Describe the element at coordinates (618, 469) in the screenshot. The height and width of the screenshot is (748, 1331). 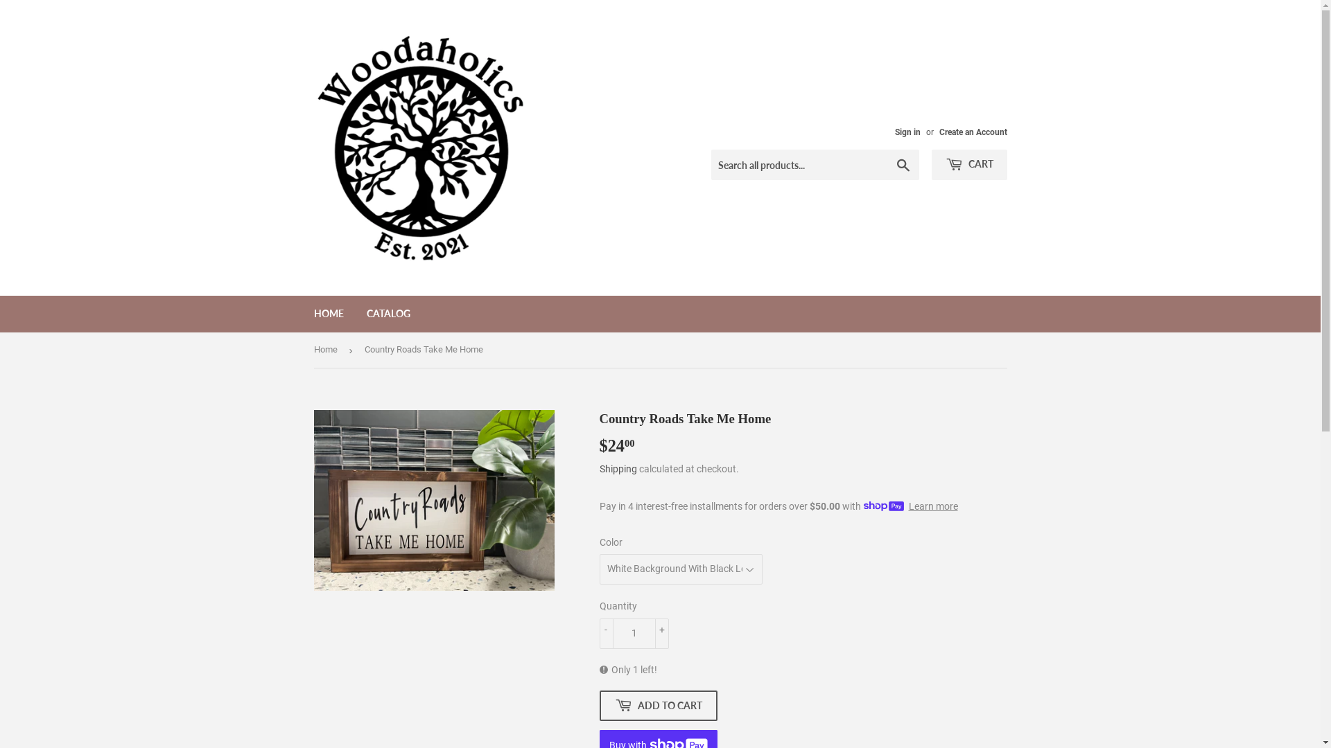
I see `Shipping` at that location.